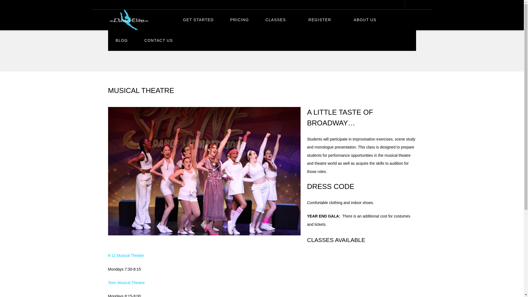  What do you see at coordinates (199, 20) in the screenshot?
I see `GET STARTED` at bounding box center [199, 20].